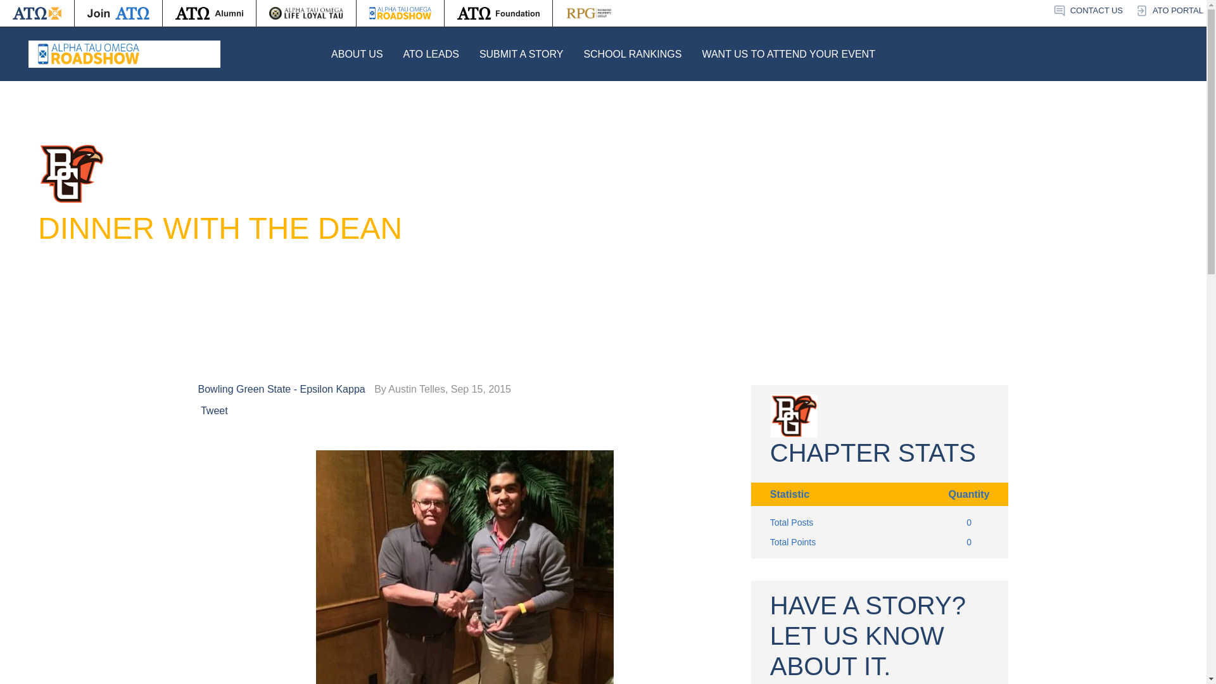 This screenshot has width=1216, height=684. I want to click on Roadshow, so click(400, 13).